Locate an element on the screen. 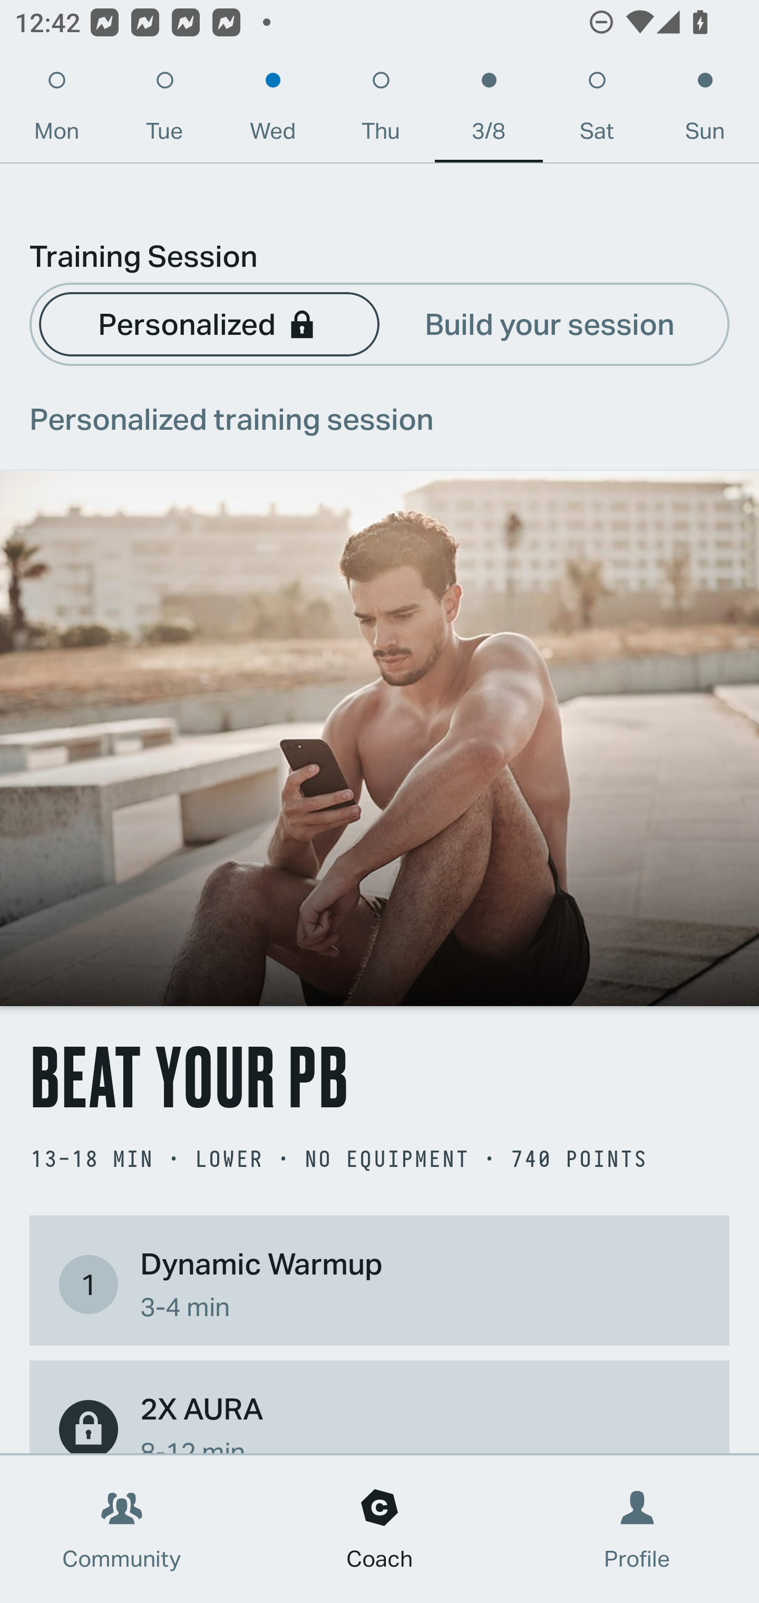 The image size is (759, 1603). Mon is located at coordinates (56, 111).